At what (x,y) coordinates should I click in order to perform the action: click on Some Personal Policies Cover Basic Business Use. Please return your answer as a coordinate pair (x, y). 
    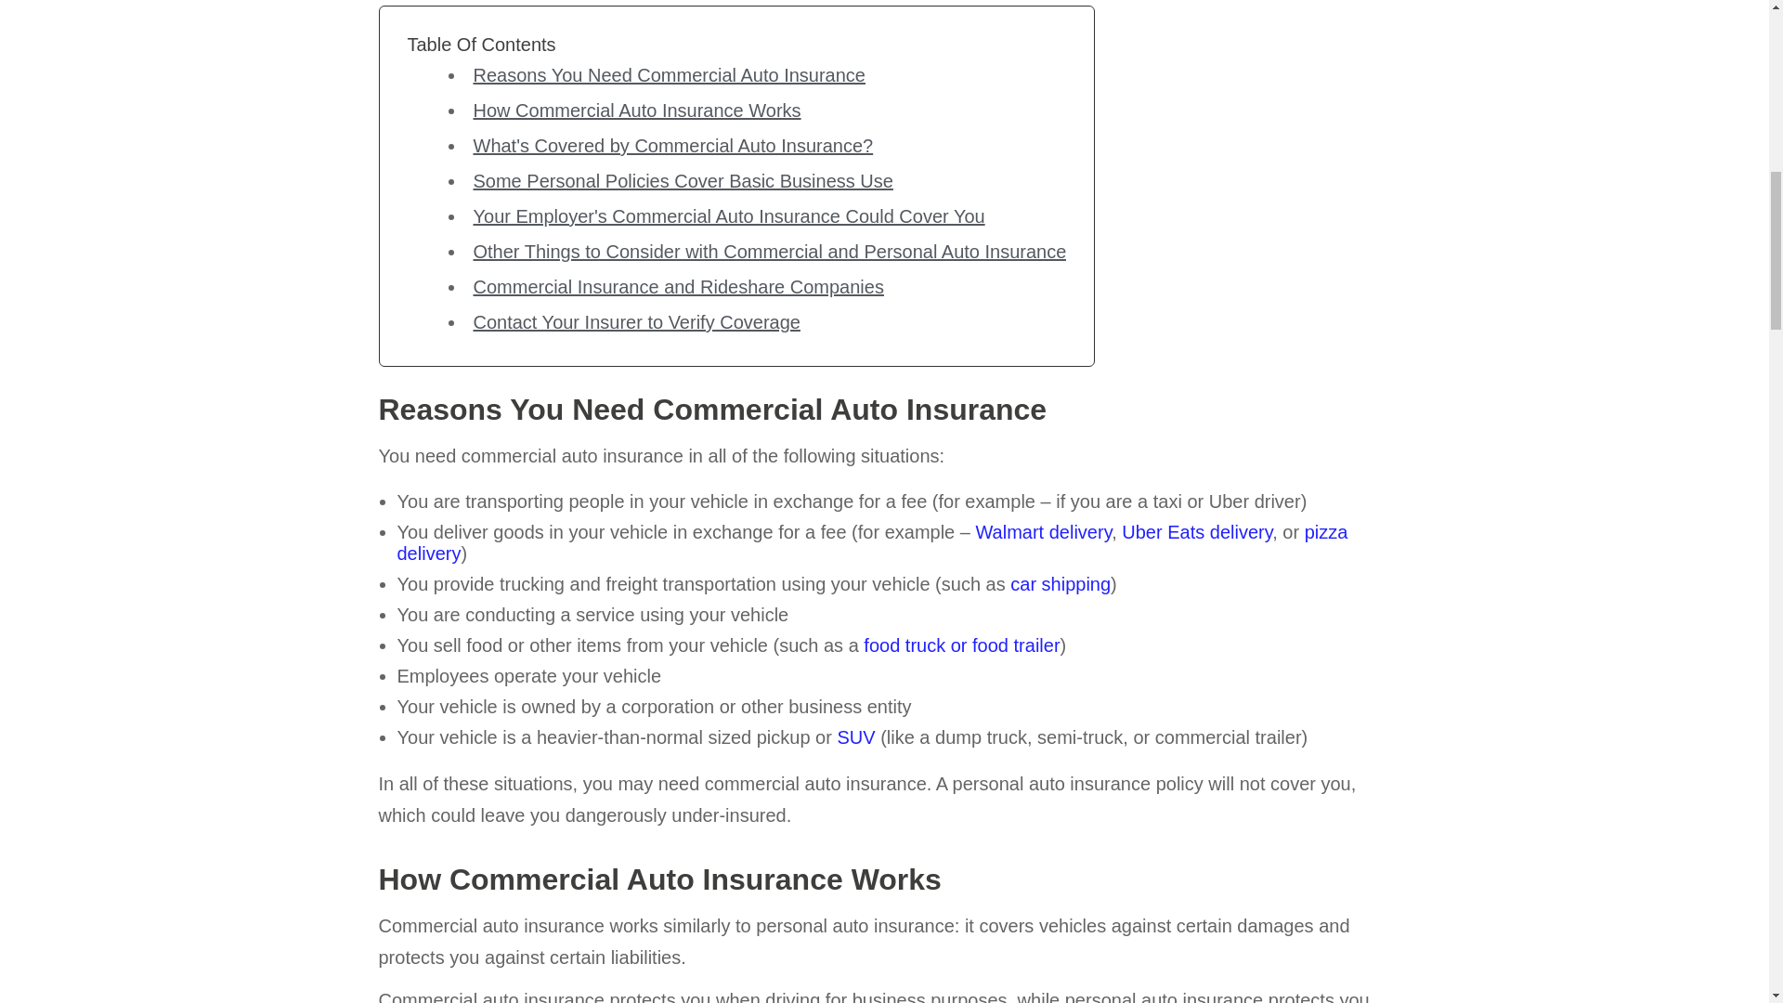
    Looking at the image, I should click on (683, 180).